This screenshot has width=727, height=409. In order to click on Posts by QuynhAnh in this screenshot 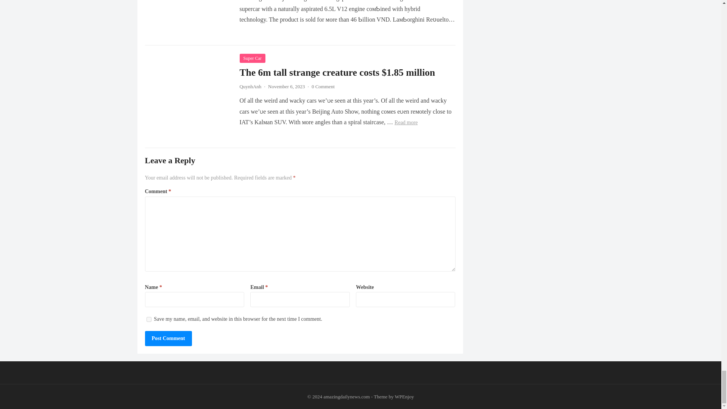, I will do `click(250, 86)`.